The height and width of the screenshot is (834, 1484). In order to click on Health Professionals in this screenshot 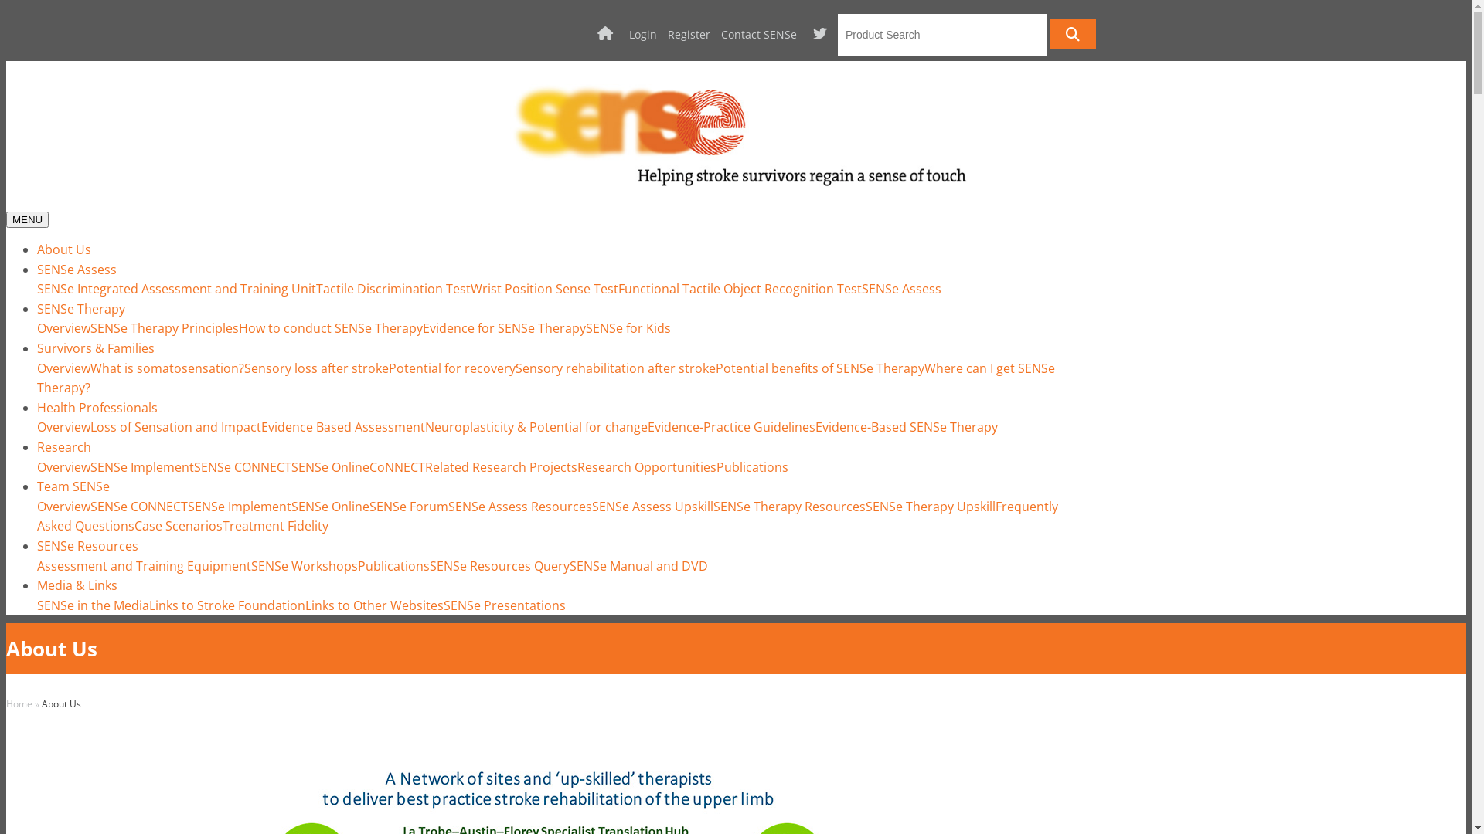, I will do `click(97, 408)`.